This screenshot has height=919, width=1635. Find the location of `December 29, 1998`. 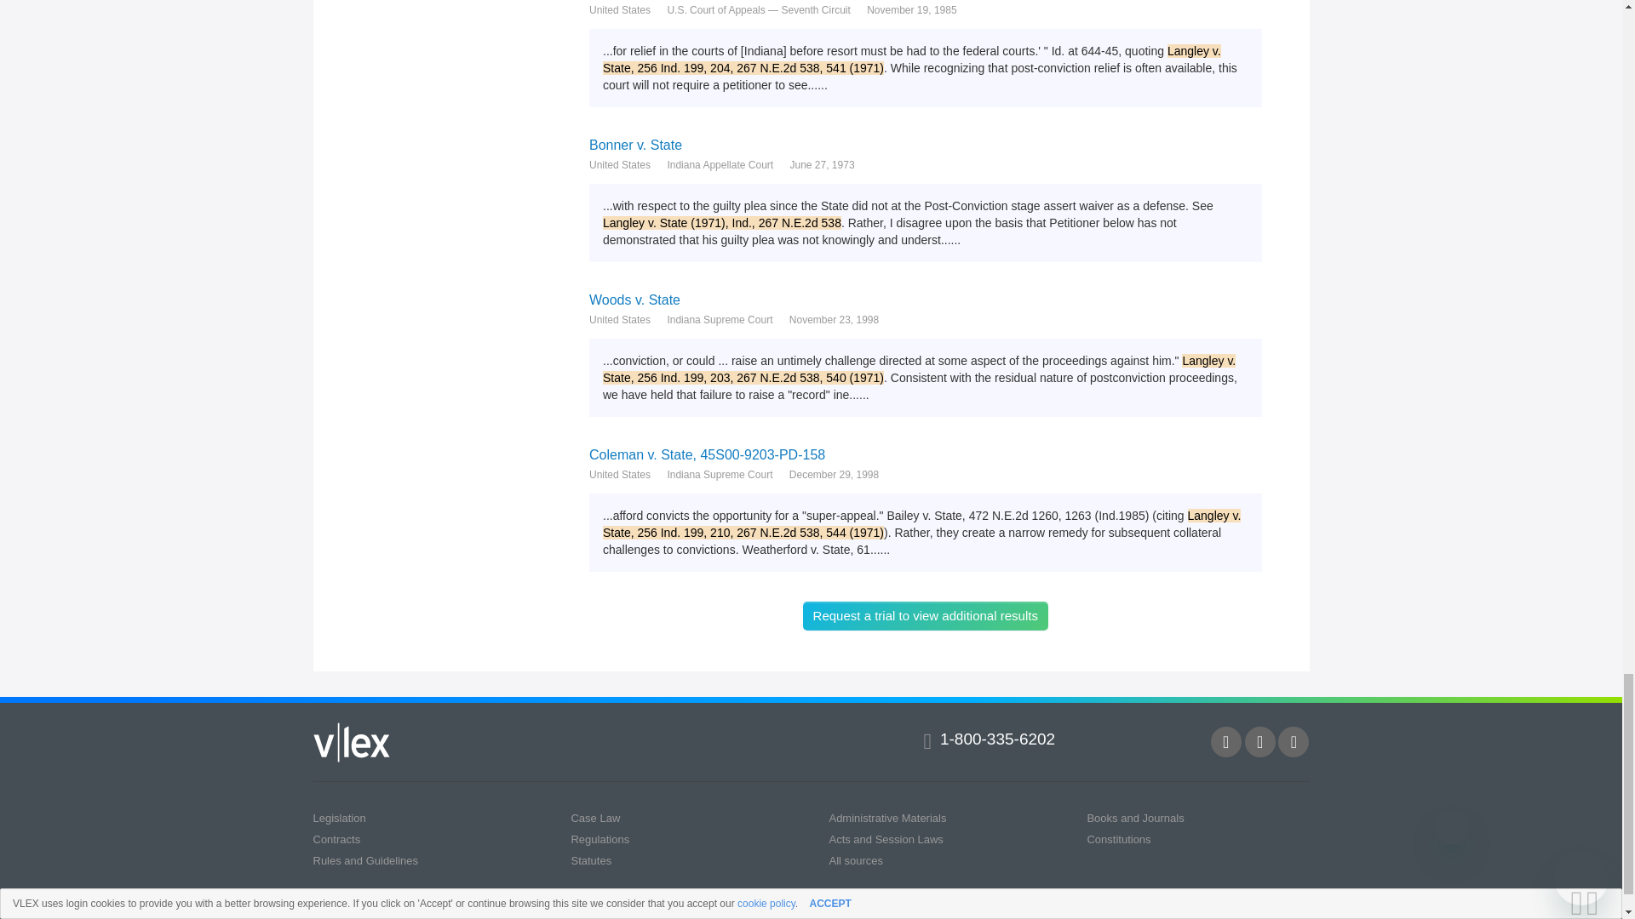

December 29, 1998 is located at coordinates (835, 475).